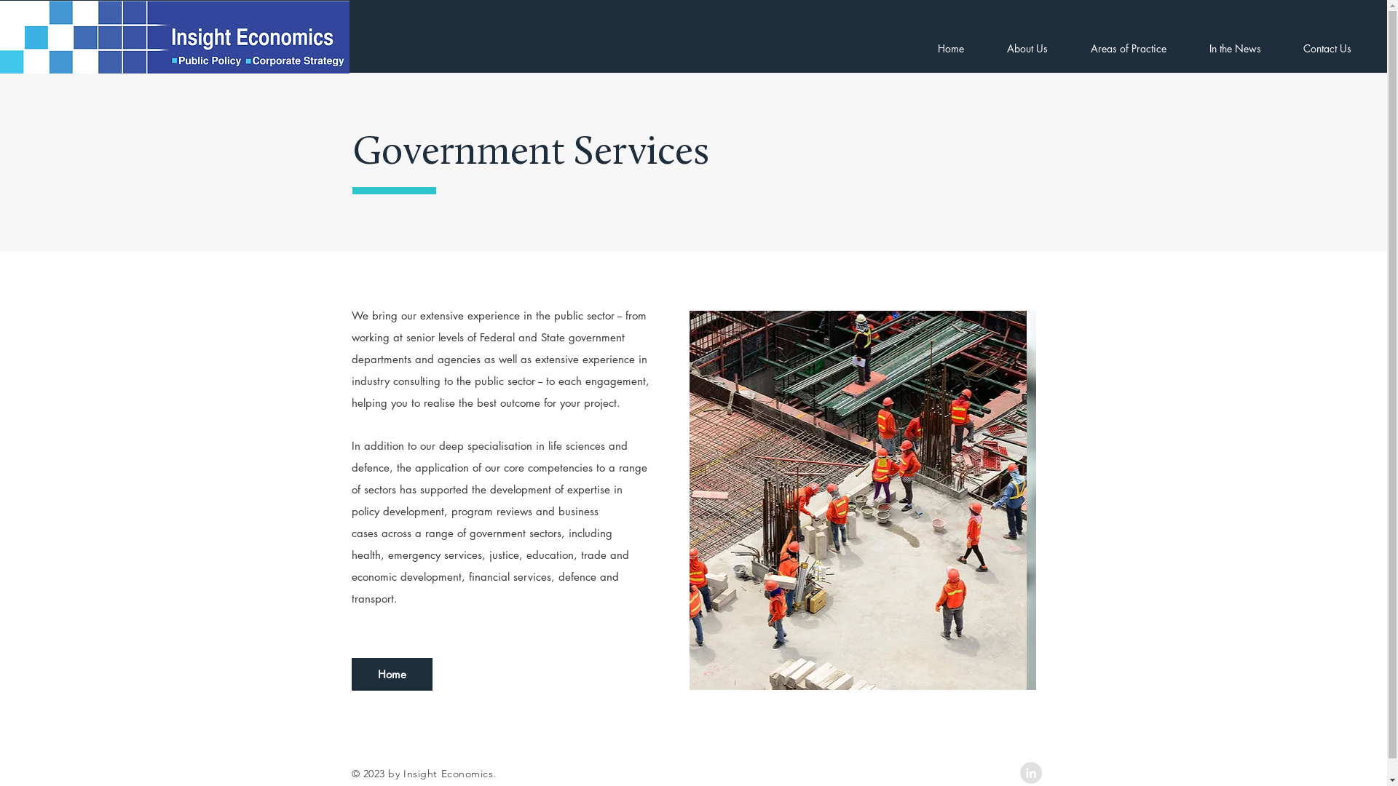 The height and width of the screenshot is (786, 1398). I want to click on Areas of Practice, so click(1129, 48).